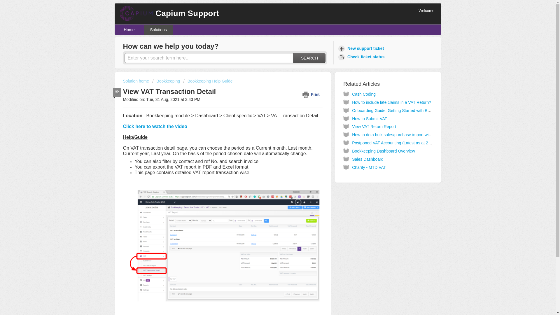  What do you see at coordinates (312, 94) in the screenshot?
I see `Print` at bounding box center [312, 94].